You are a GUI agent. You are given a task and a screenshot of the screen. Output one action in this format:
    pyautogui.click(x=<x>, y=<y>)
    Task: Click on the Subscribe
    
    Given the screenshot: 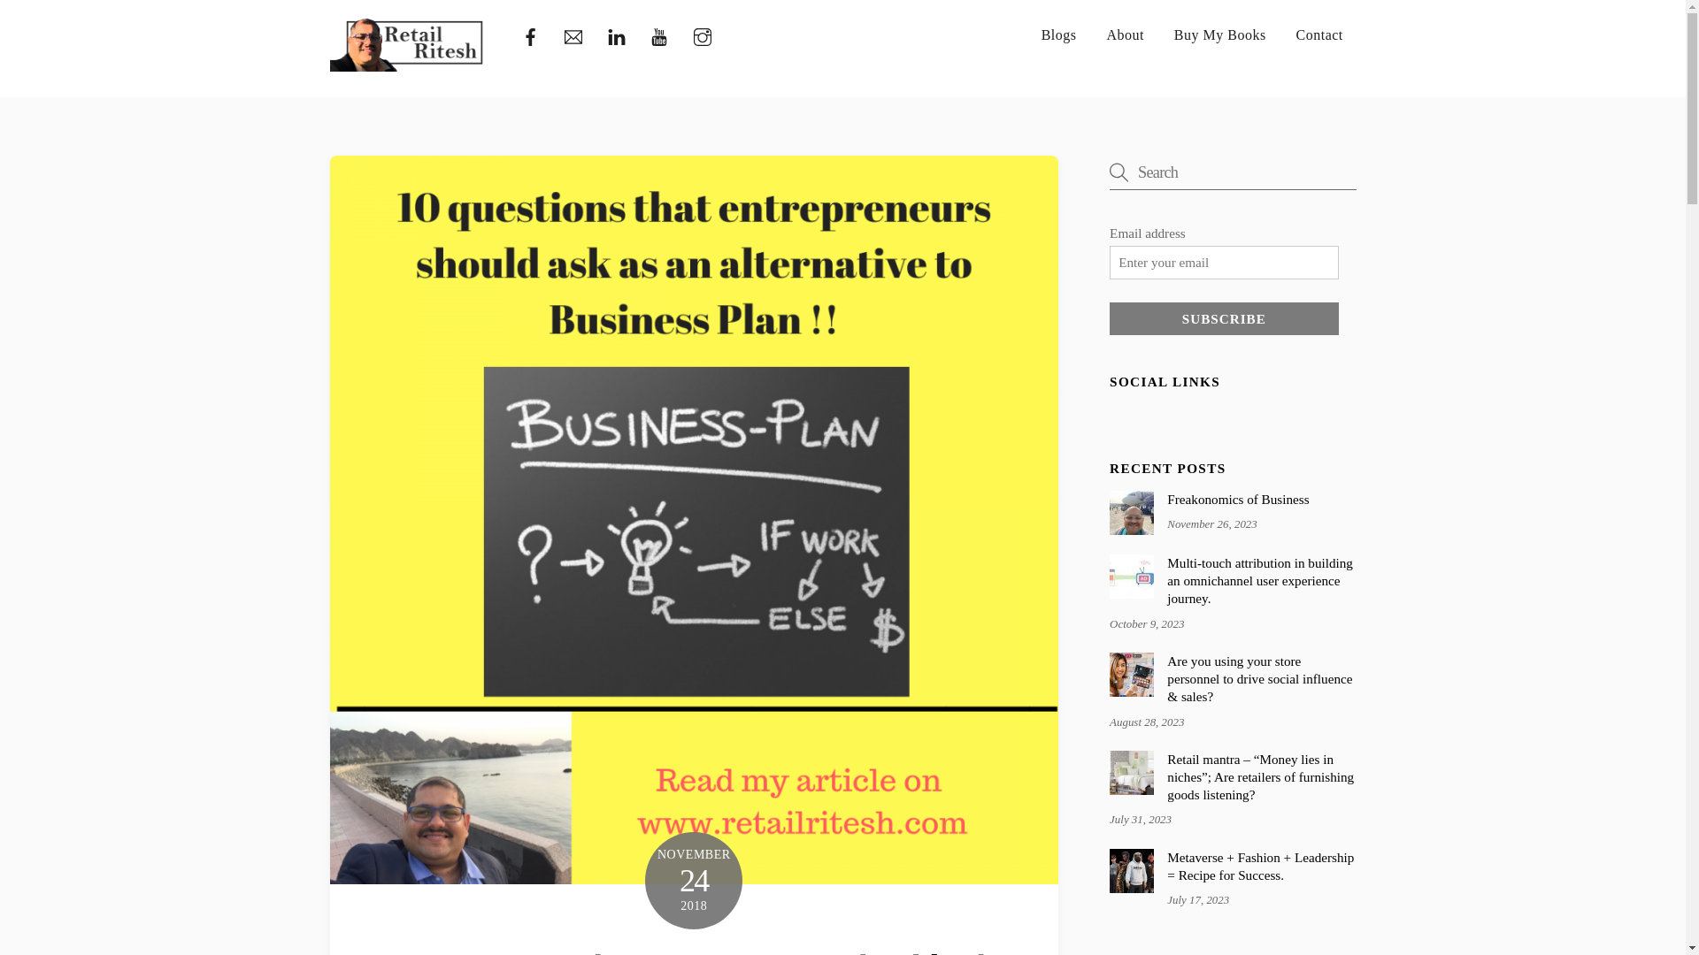 What is the action you would take?
    pyautogui.click(x=1223, y=319)
    